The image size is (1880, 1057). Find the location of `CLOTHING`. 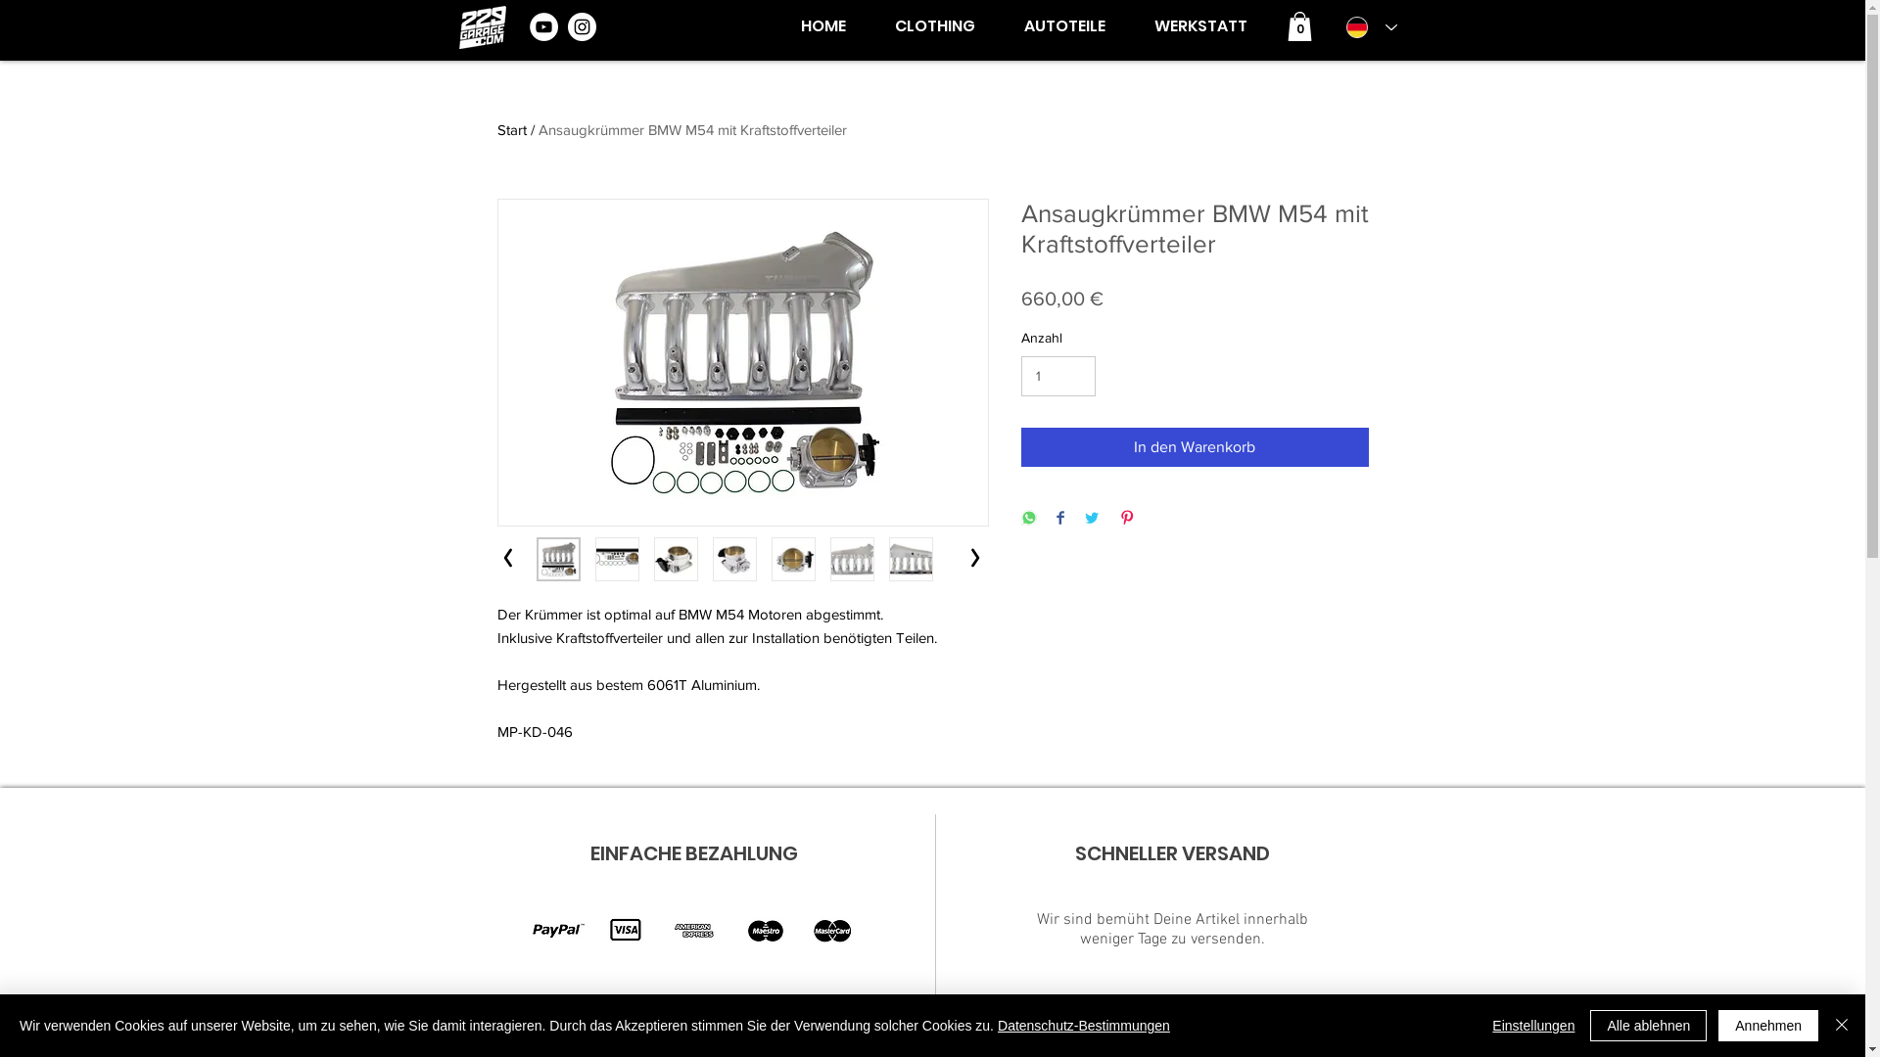

CLOTHING is located at coordinates (934, 26).